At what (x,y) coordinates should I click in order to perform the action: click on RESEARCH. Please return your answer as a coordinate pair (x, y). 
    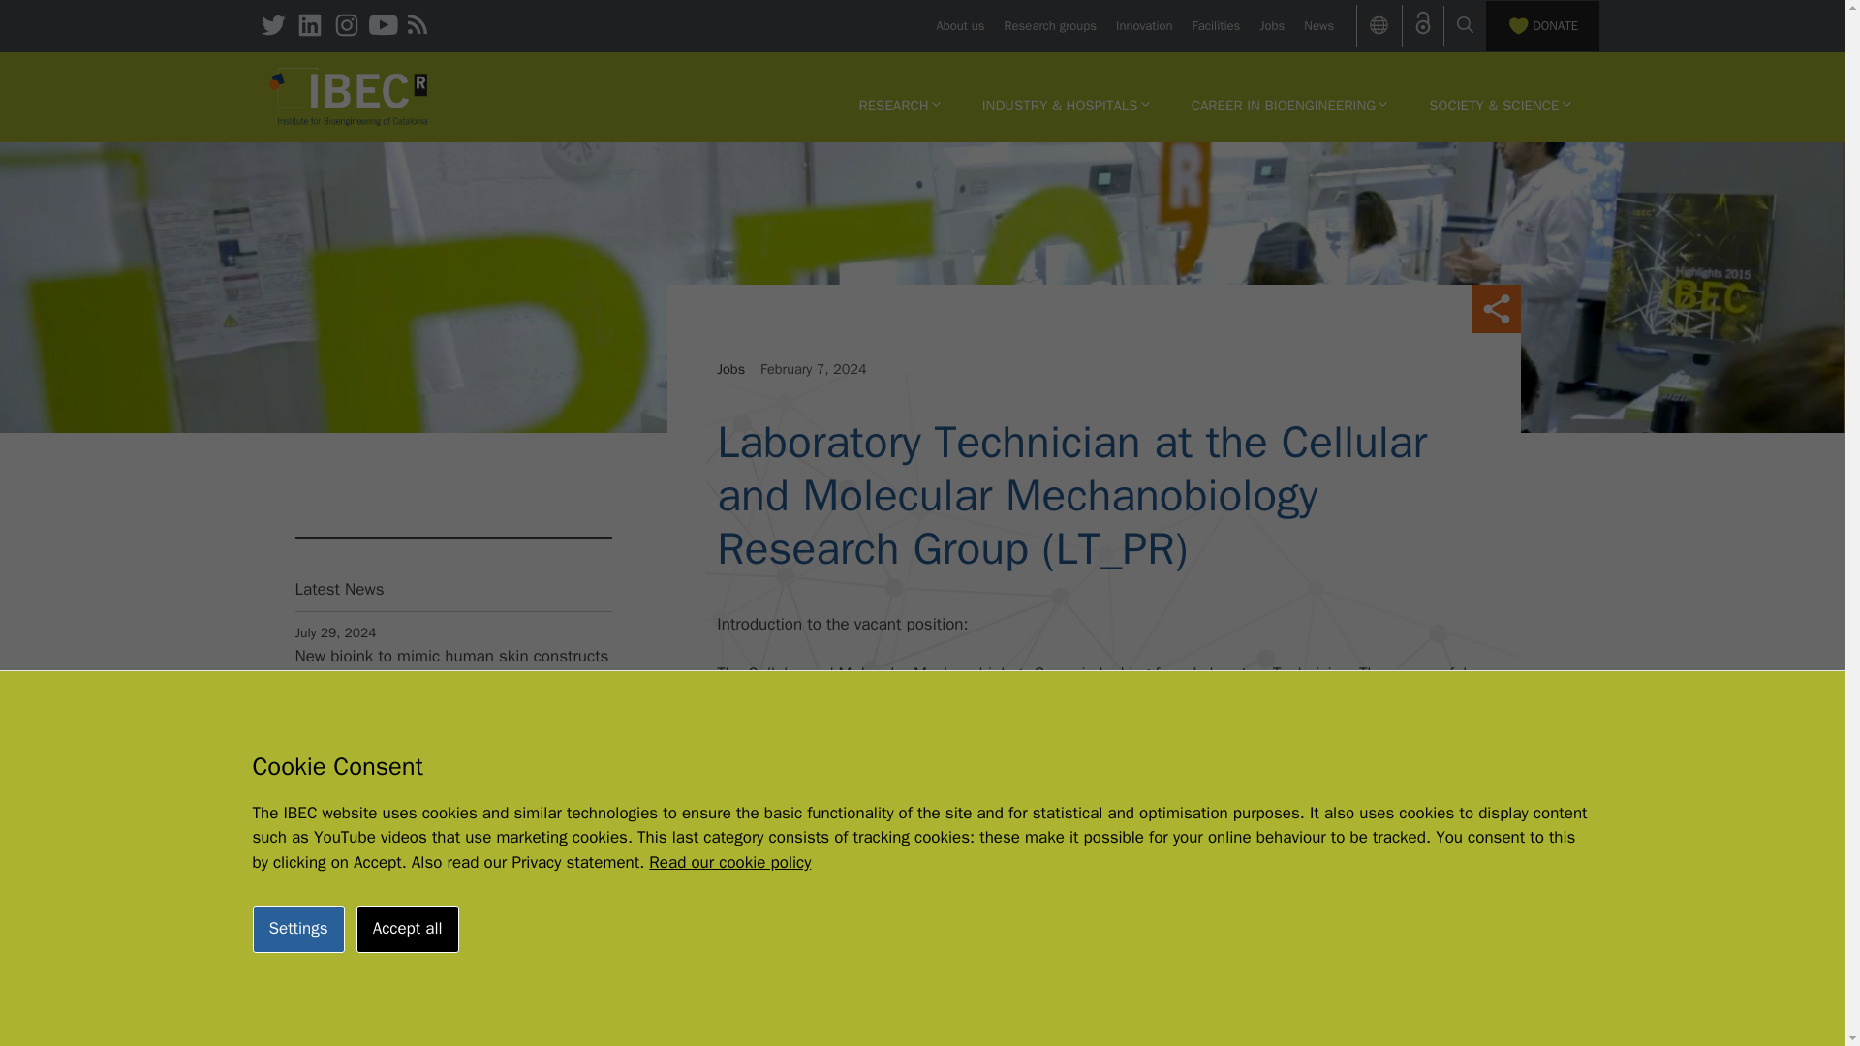
    Looking at the image, I should click on (899, 105).